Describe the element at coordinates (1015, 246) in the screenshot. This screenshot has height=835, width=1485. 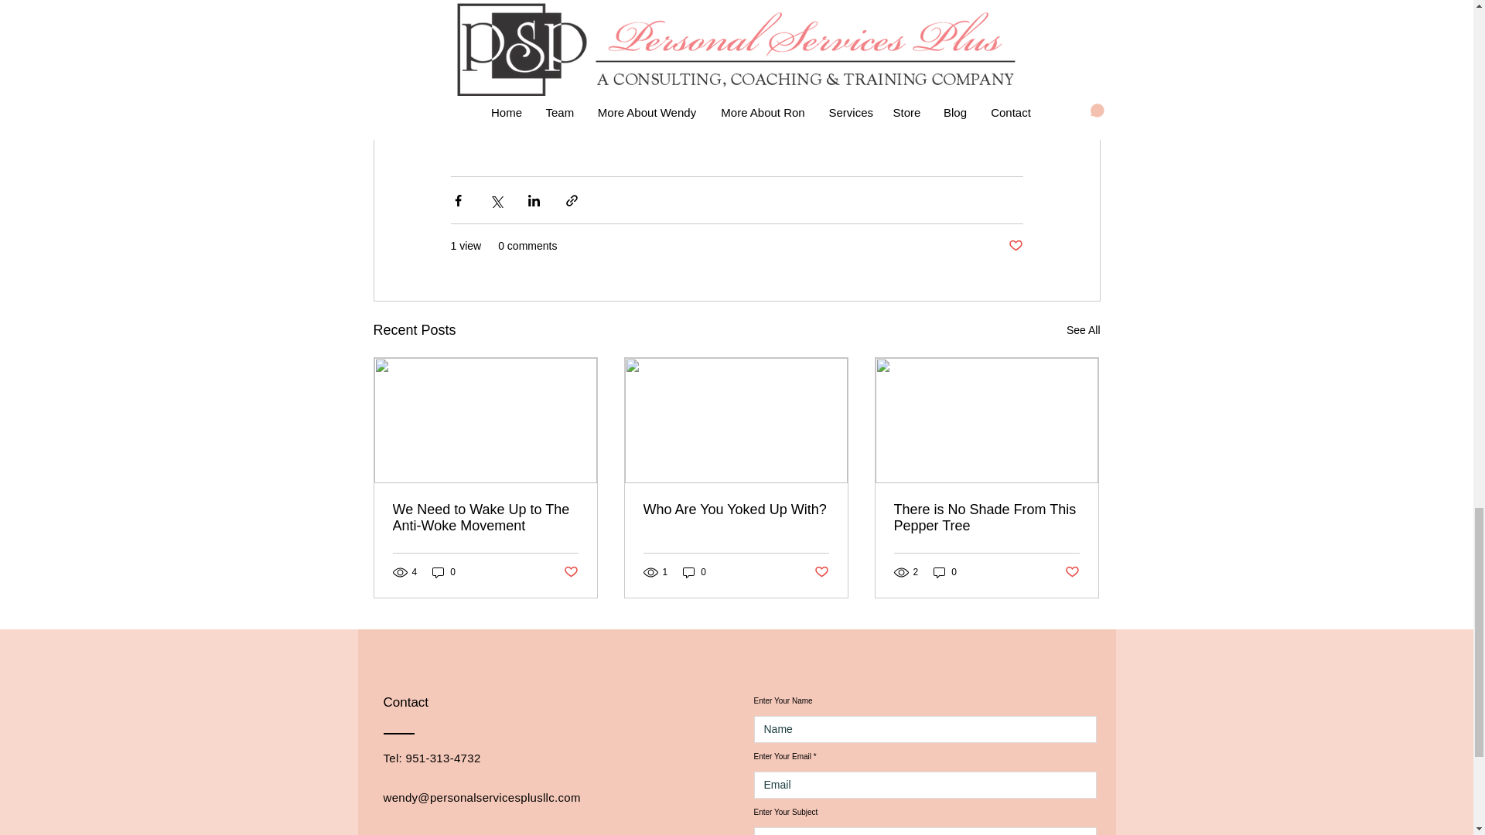
I see `Post not marked as liked` at that location.